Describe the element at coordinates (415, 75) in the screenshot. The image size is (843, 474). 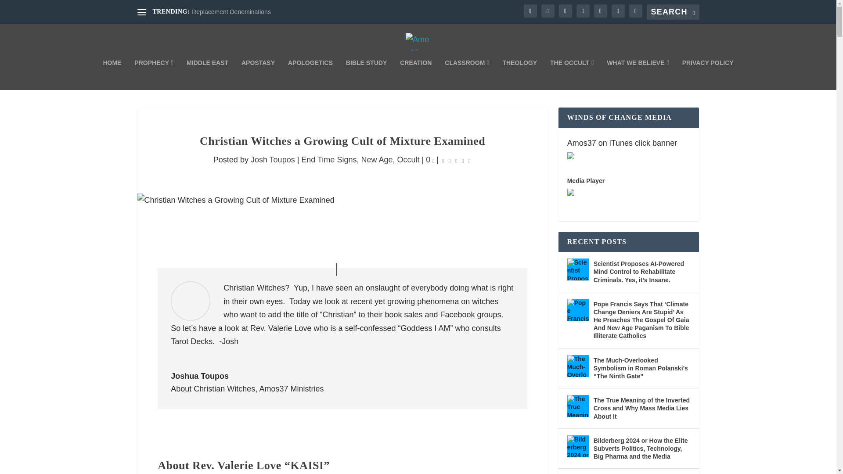
I see `CREATION` at that location.